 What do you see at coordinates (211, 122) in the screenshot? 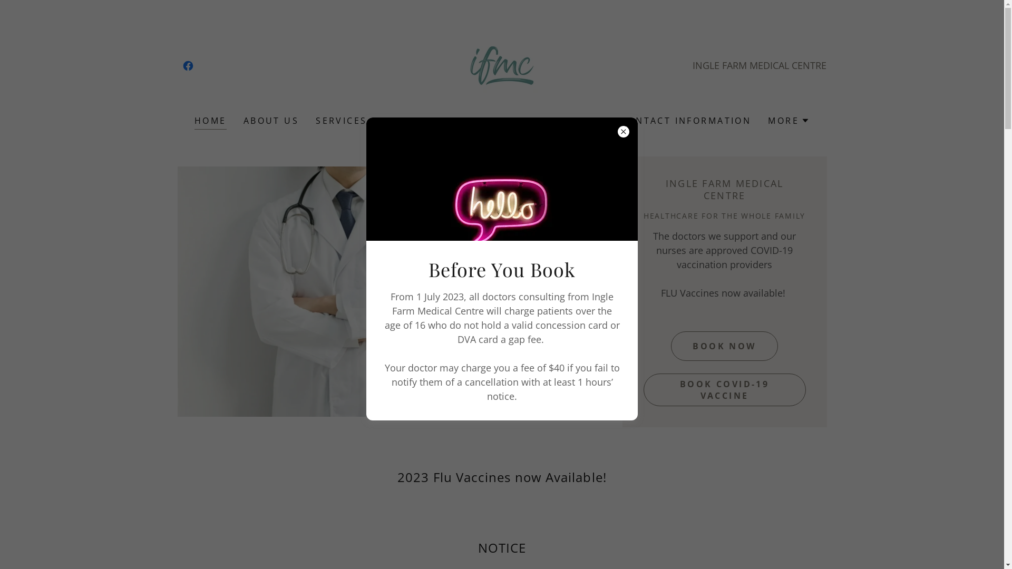
I see `HOME` at bounding box center [211, 122].